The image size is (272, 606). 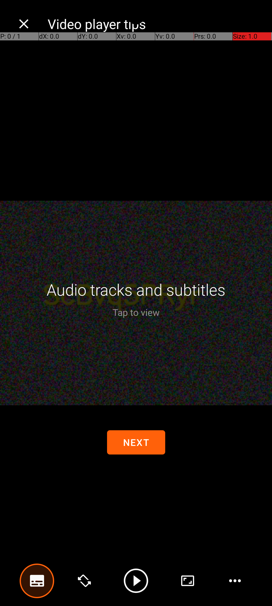 I want to click on advanced options, so click(x=188, y=581).